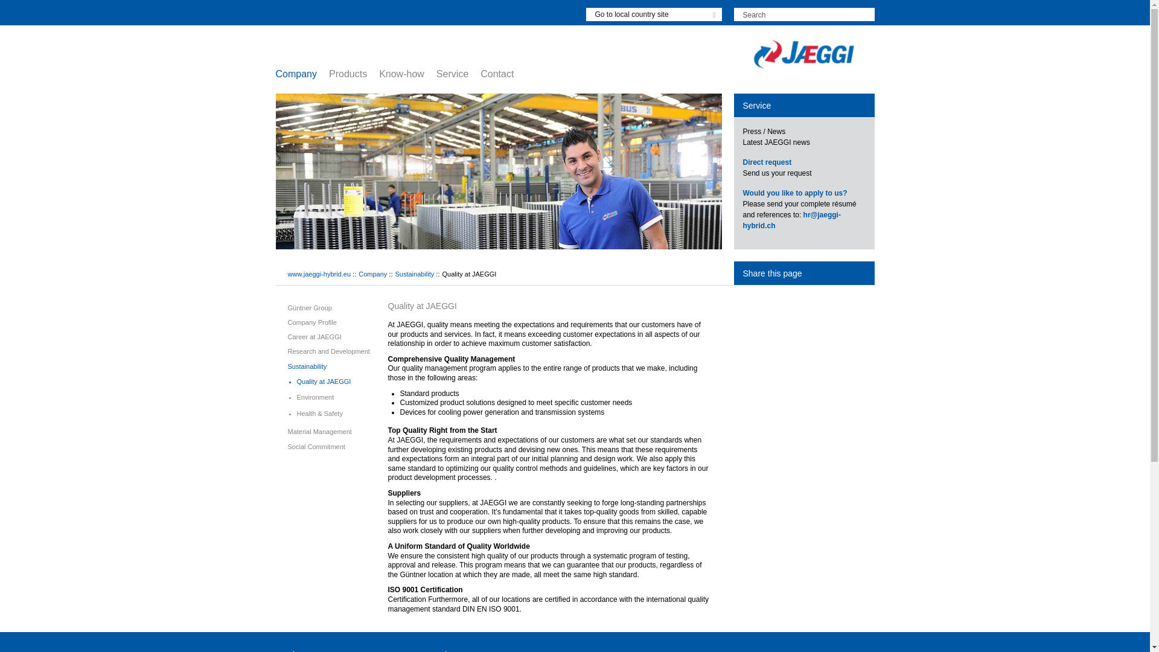 This screenshot has height=652, width=1159. I want to click on Go to local country site, so click(653, 14).